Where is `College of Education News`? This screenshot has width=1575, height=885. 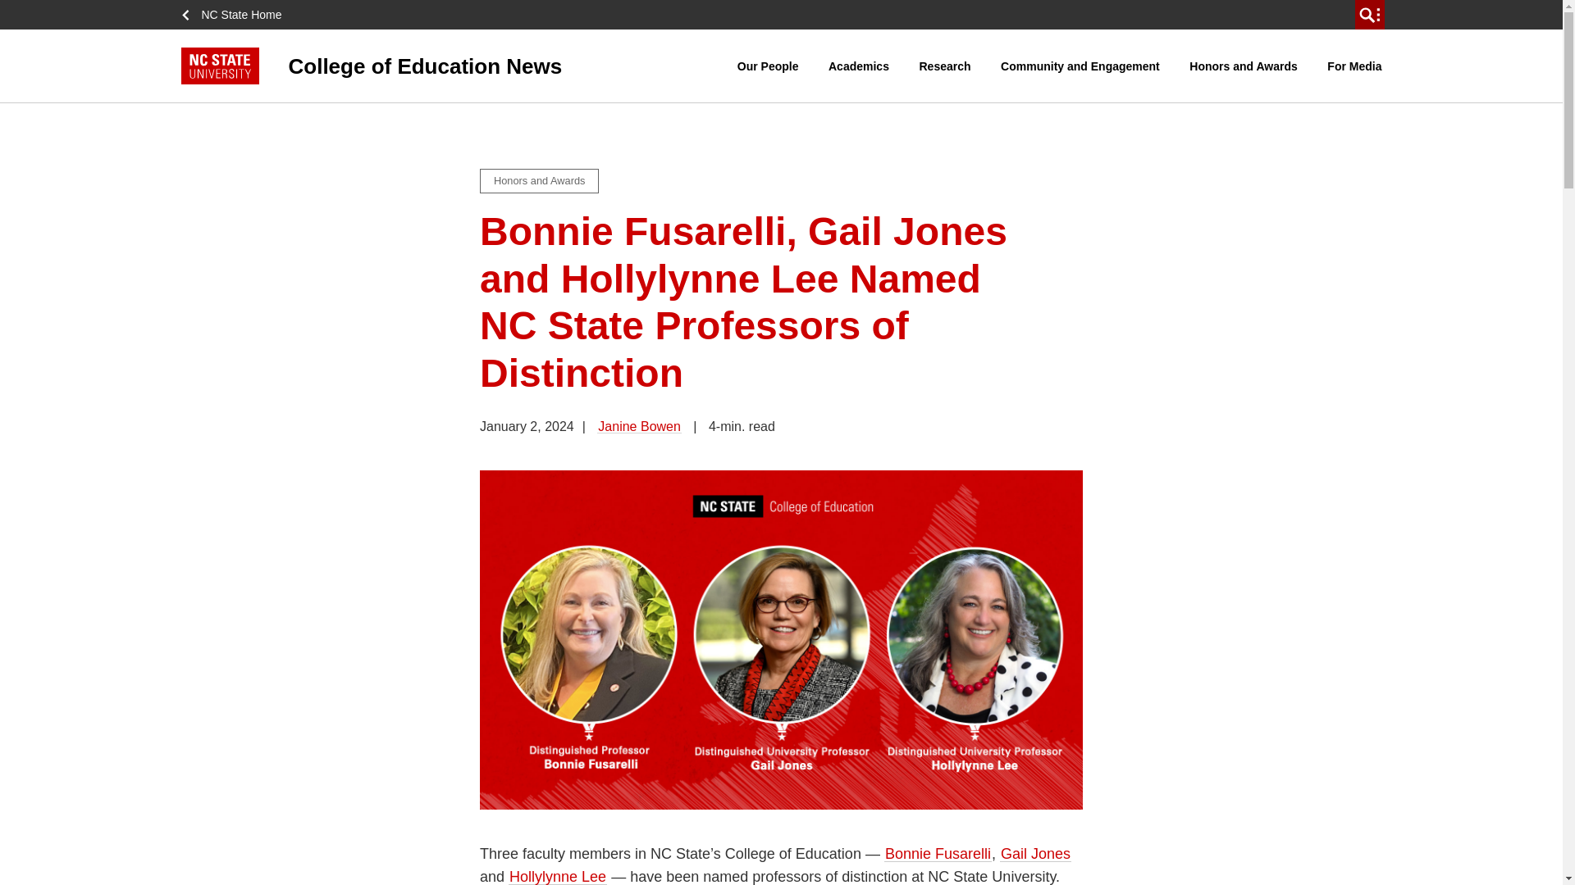 College of Education News is located at coordinates (459, 66).